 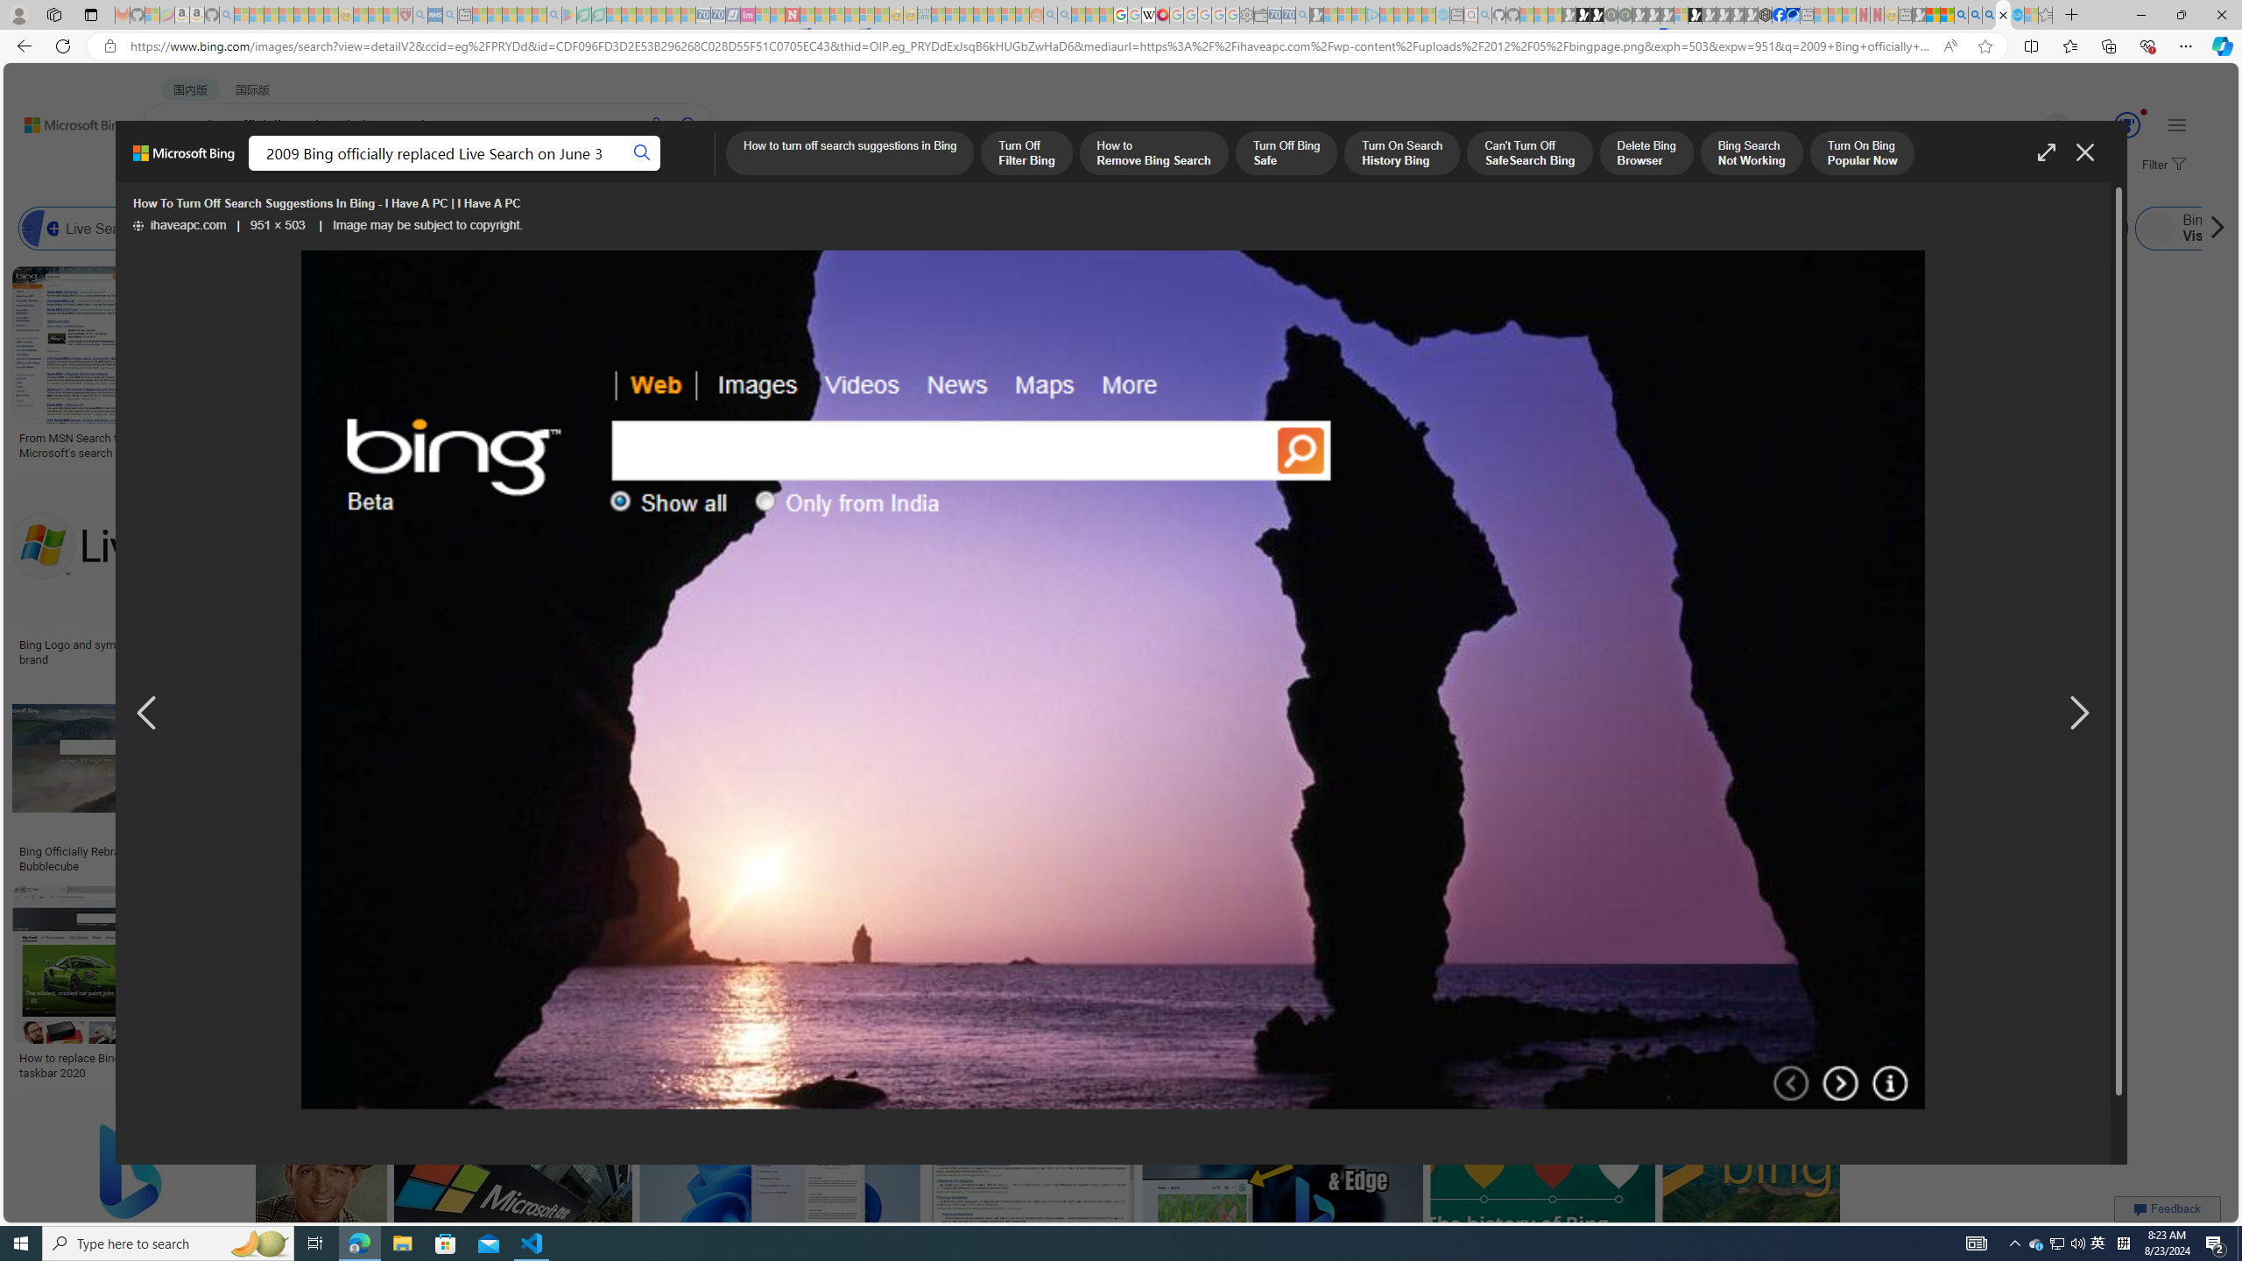 I want to click on ihaveapc.com, so click(x=179, y=226).